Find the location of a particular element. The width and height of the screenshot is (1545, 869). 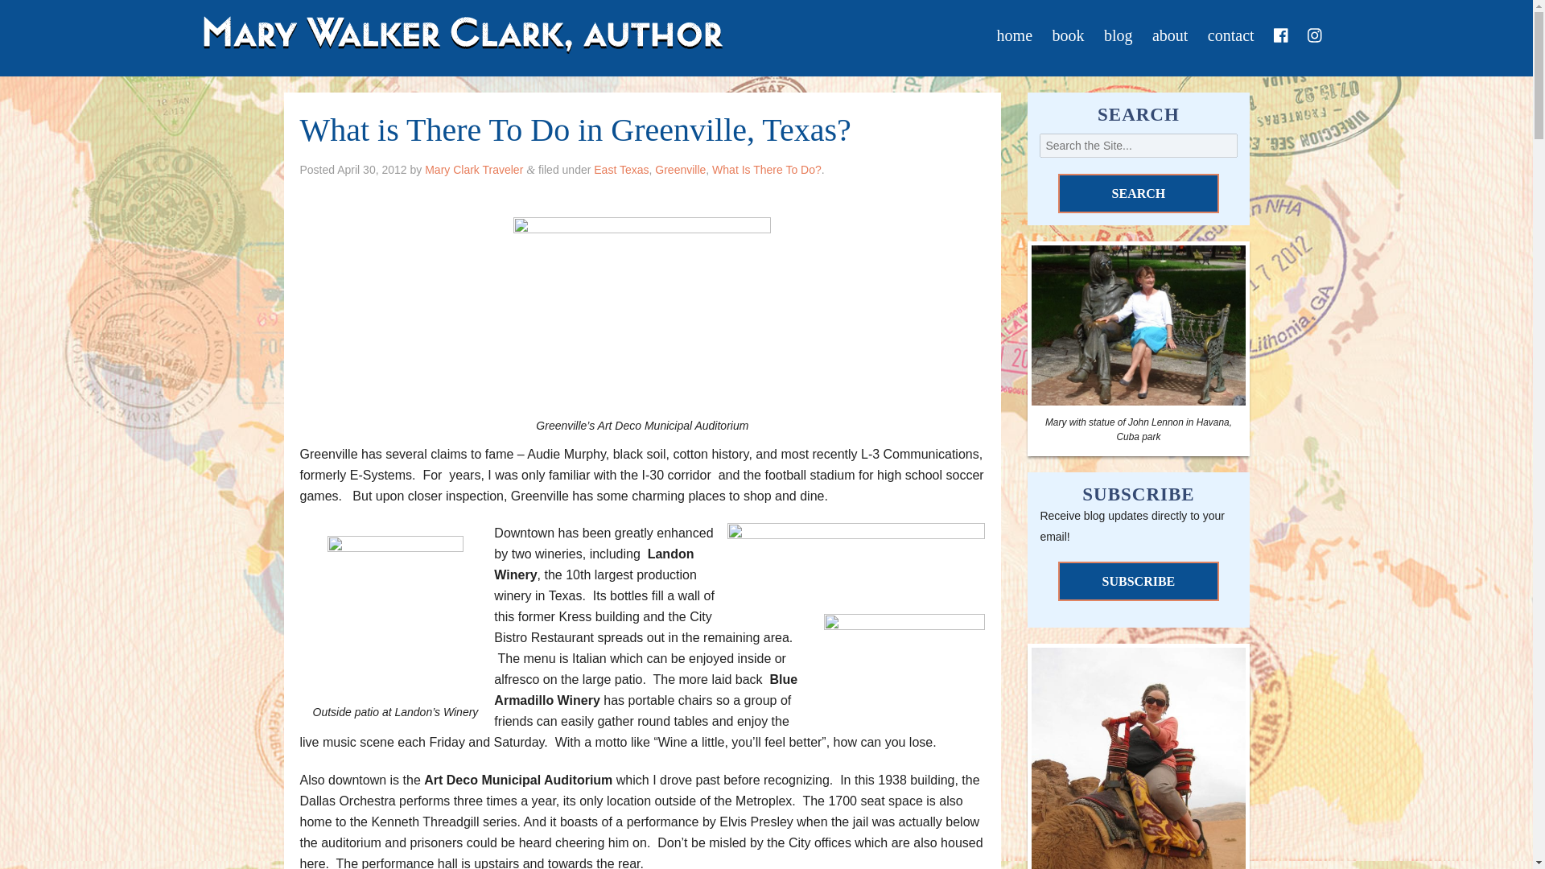

book is located at coordinates (1068, 35).